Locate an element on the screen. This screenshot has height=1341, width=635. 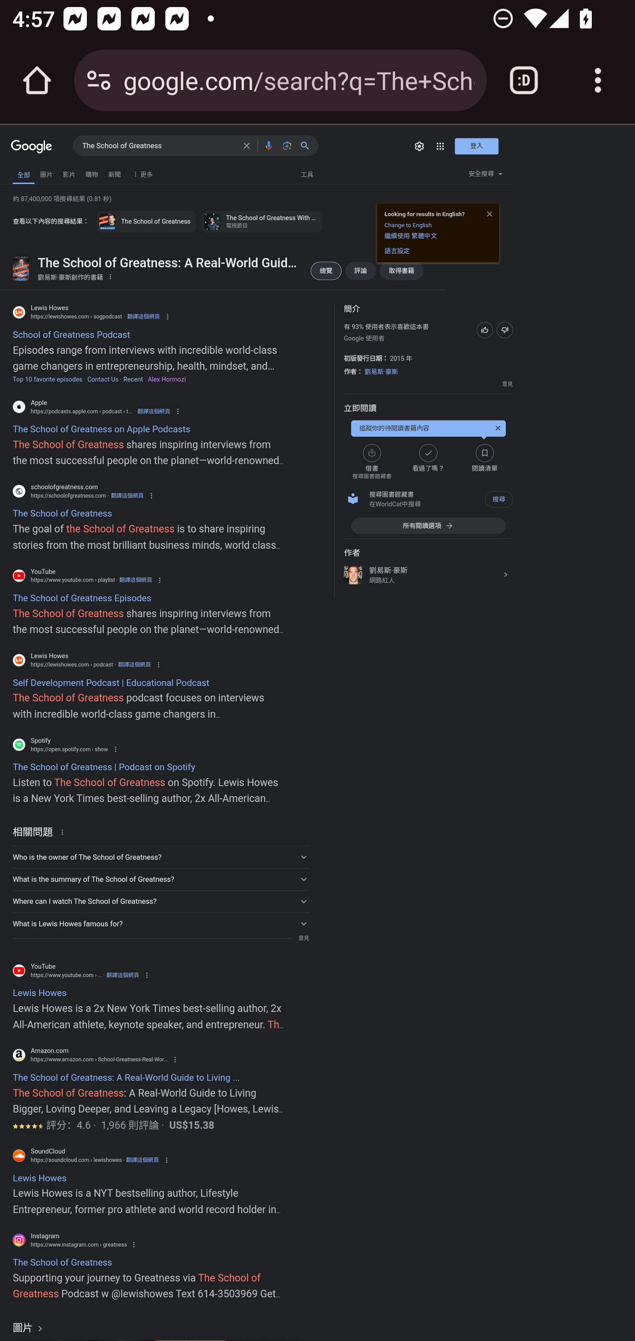
以圖搜尋 is located at coordinates (287, 146).